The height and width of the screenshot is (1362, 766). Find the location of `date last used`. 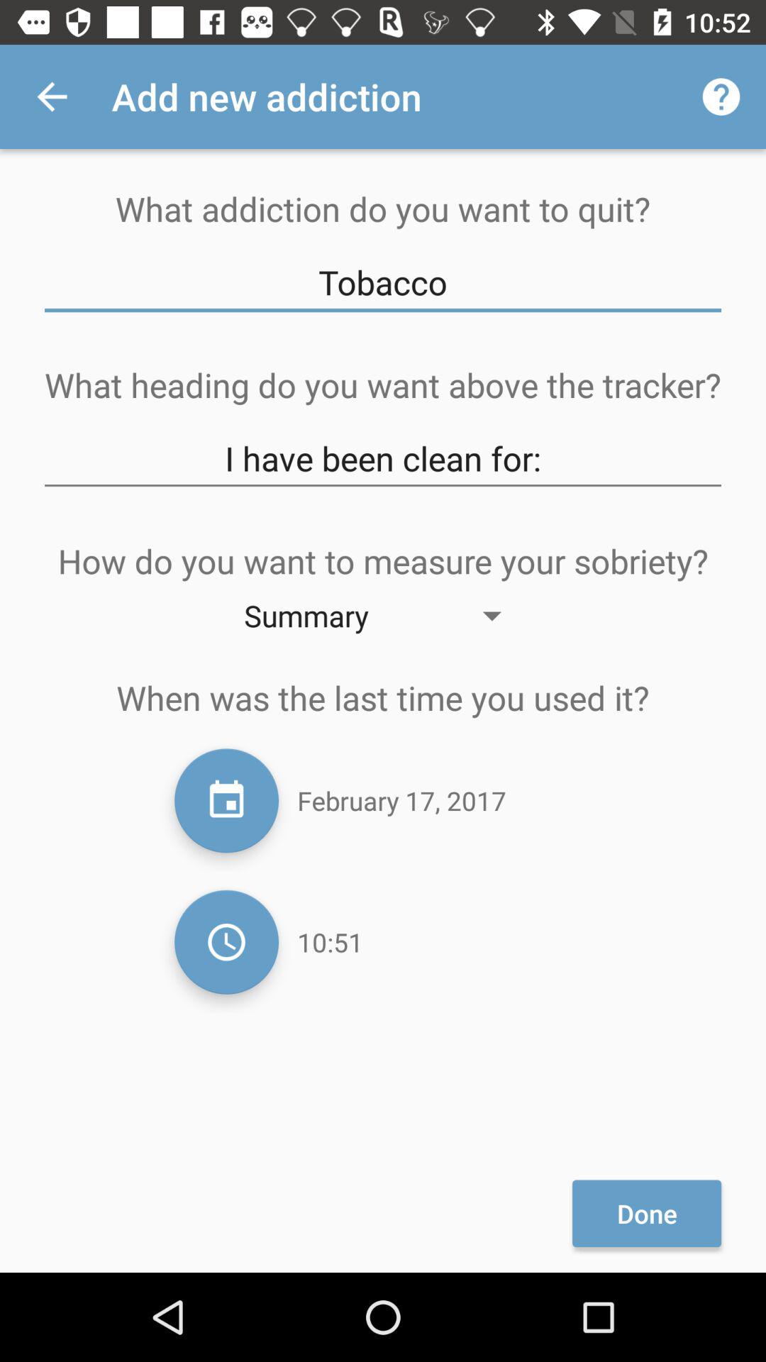

date last used is located at coordinates (227, 800).